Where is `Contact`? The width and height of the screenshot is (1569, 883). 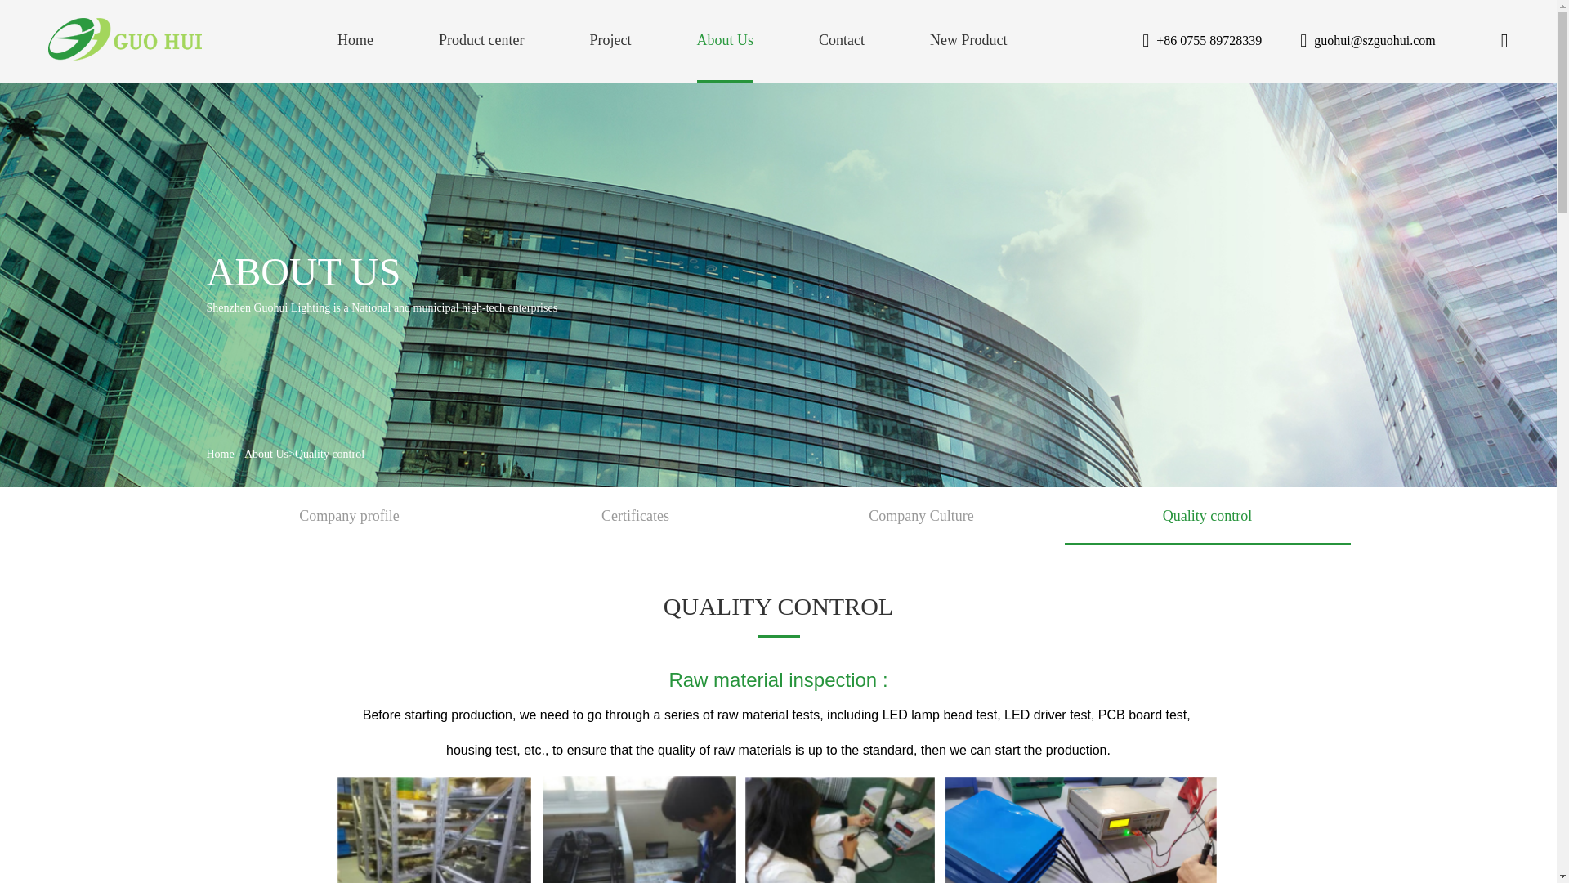 Contact is located at coordinates (842, 39).